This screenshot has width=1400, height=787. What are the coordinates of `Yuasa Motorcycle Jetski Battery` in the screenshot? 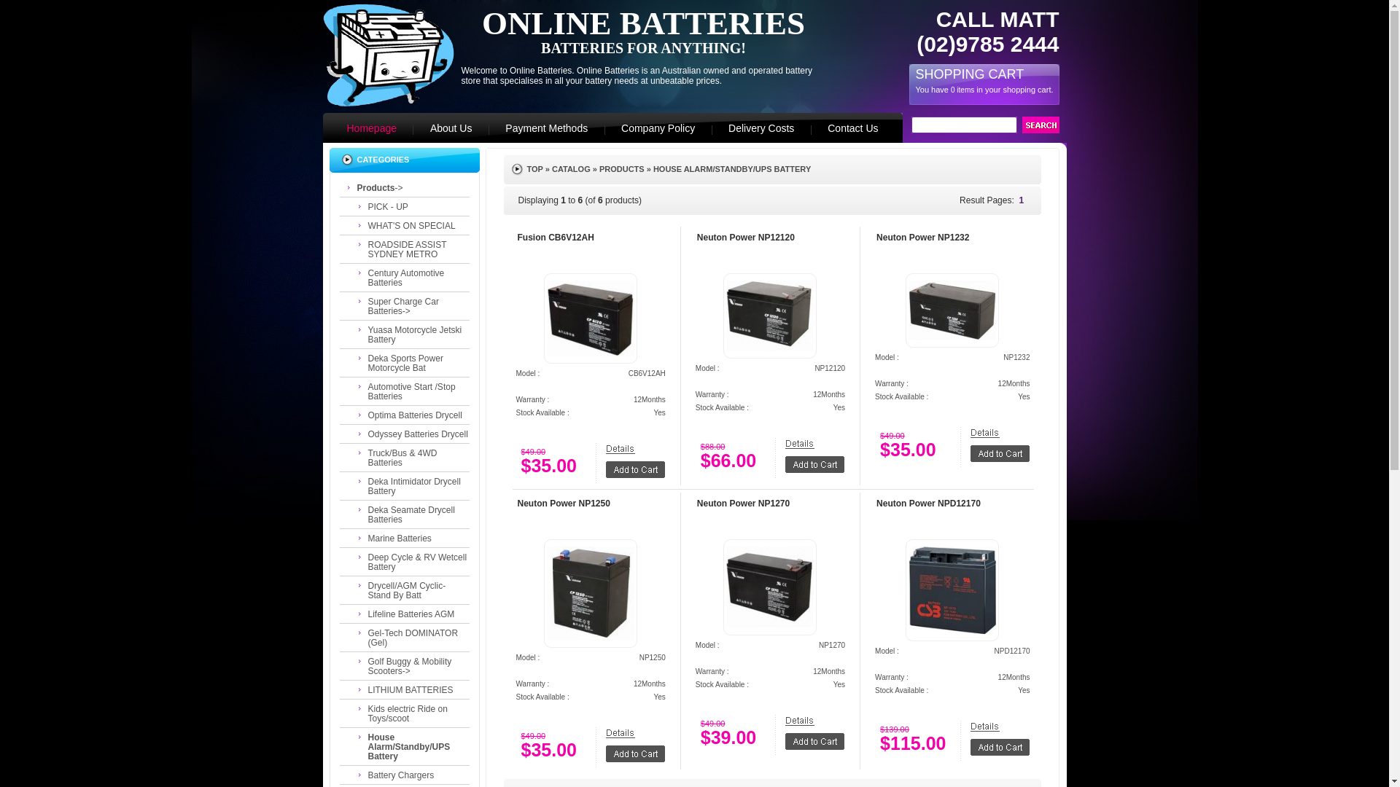 It's located at (410, 334).